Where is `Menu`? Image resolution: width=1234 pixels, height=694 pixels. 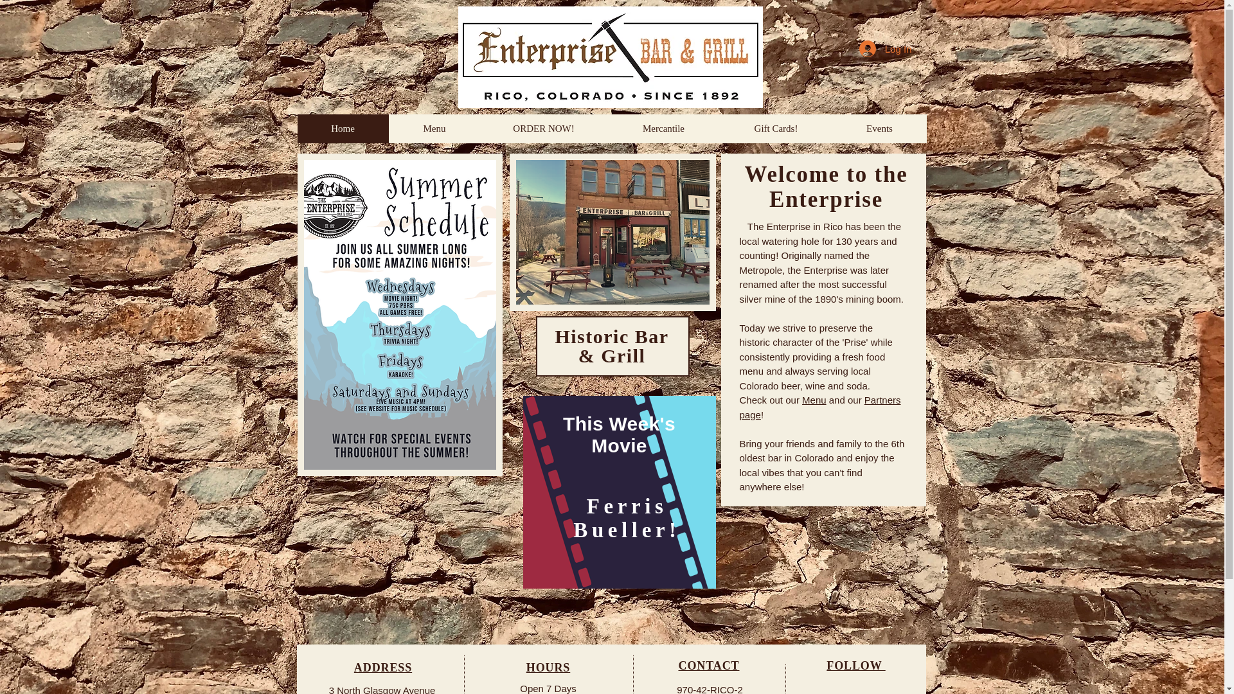
Menu is located at coordinates (434, 129).